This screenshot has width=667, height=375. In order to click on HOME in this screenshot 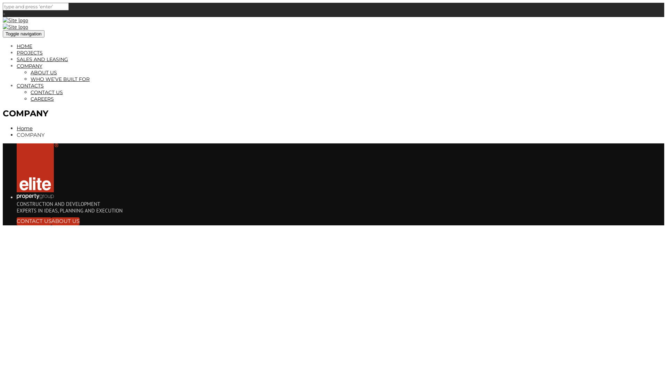, I will do `click(24, 46)`.